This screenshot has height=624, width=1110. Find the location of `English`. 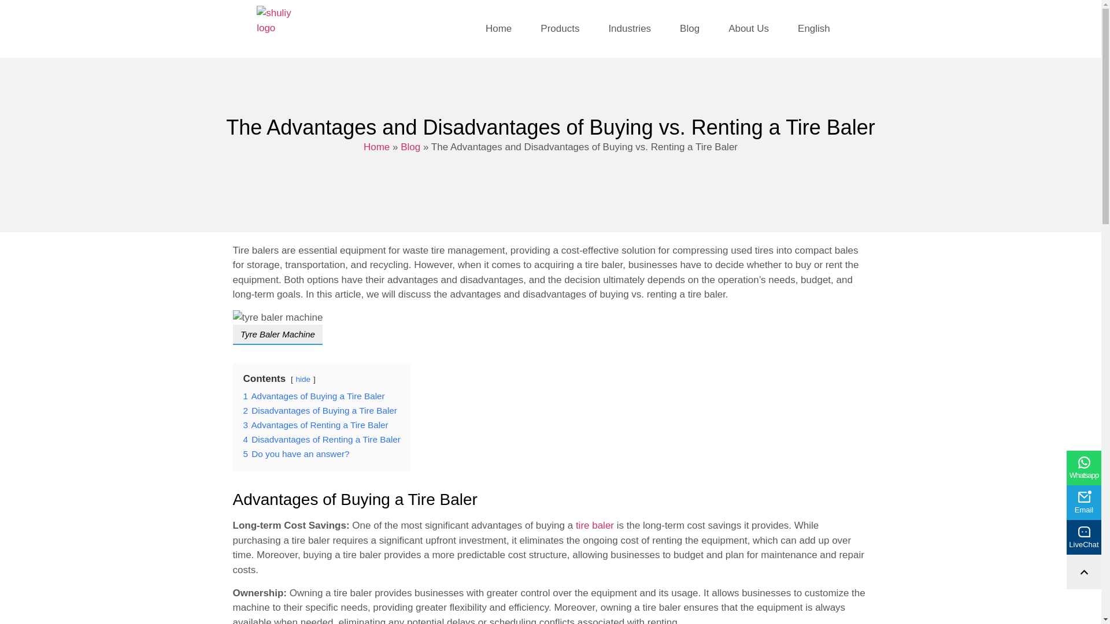

English is located at coordinates (814, 28).